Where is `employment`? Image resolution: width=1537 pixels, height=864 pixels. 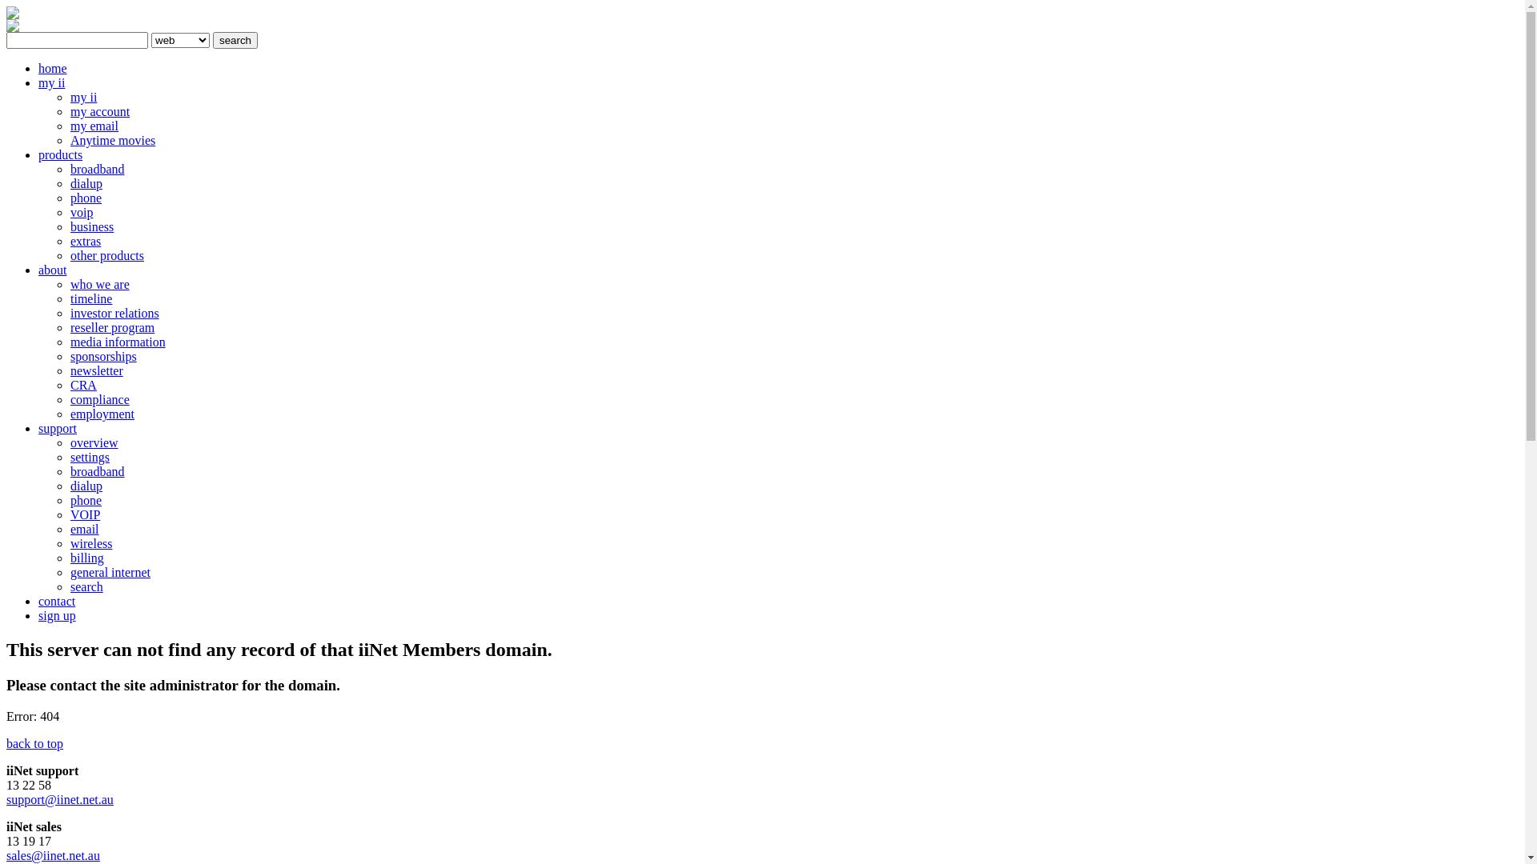 employment is located at coordinates (102, 414).